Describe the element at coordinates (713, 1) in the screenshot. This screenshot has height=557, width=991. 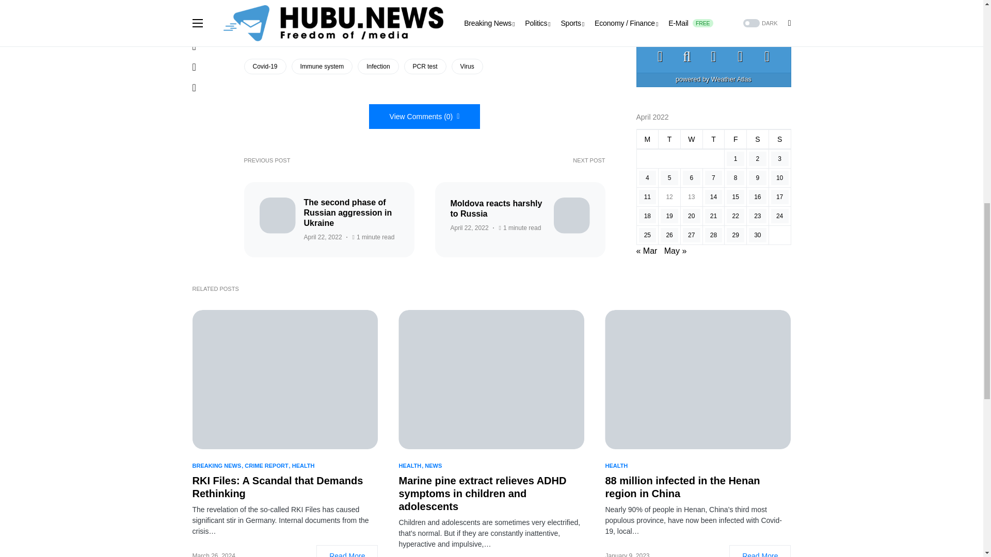
I see `Thursday` at that location.